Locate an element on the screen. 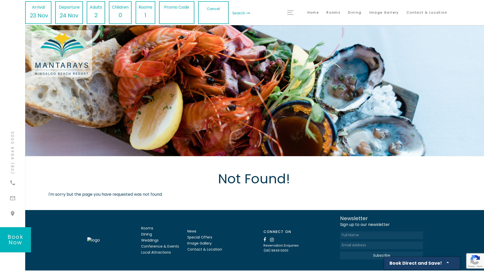 Image resolution: width=484 pixels, height=272 pixels. Book Now is located at coordinates (15, 240).